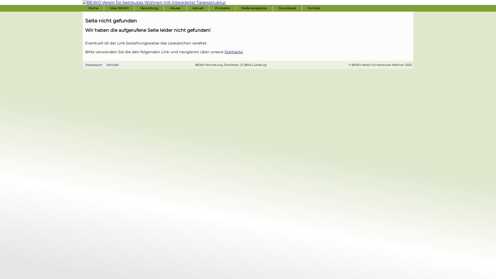 This screenshot has width=496, height=279. I want to click on Kontakt, so click(314, 8).